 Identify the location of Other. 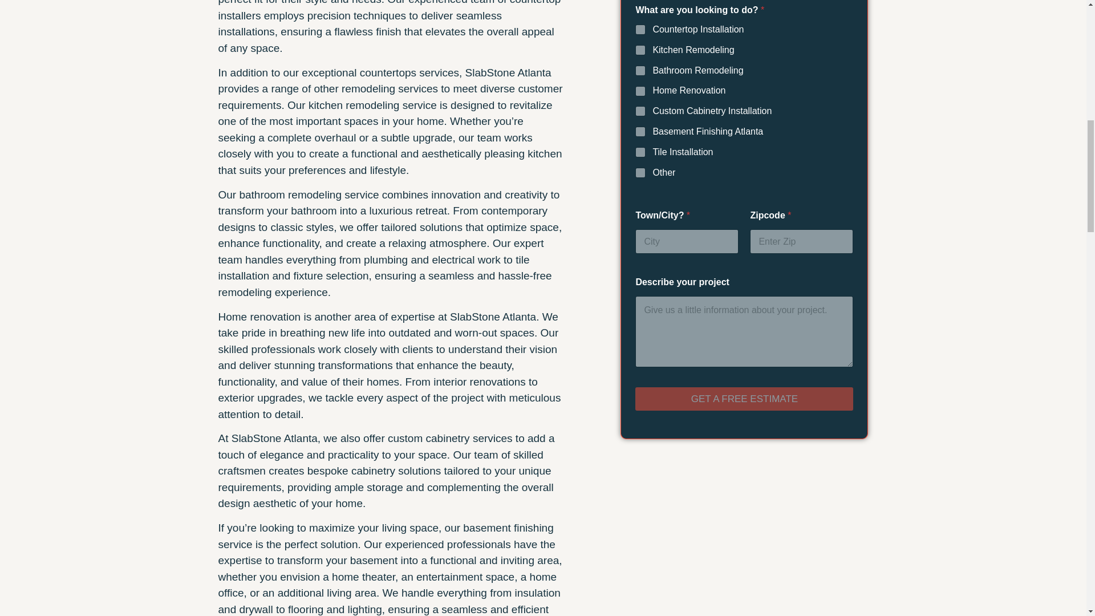
(641, 173).